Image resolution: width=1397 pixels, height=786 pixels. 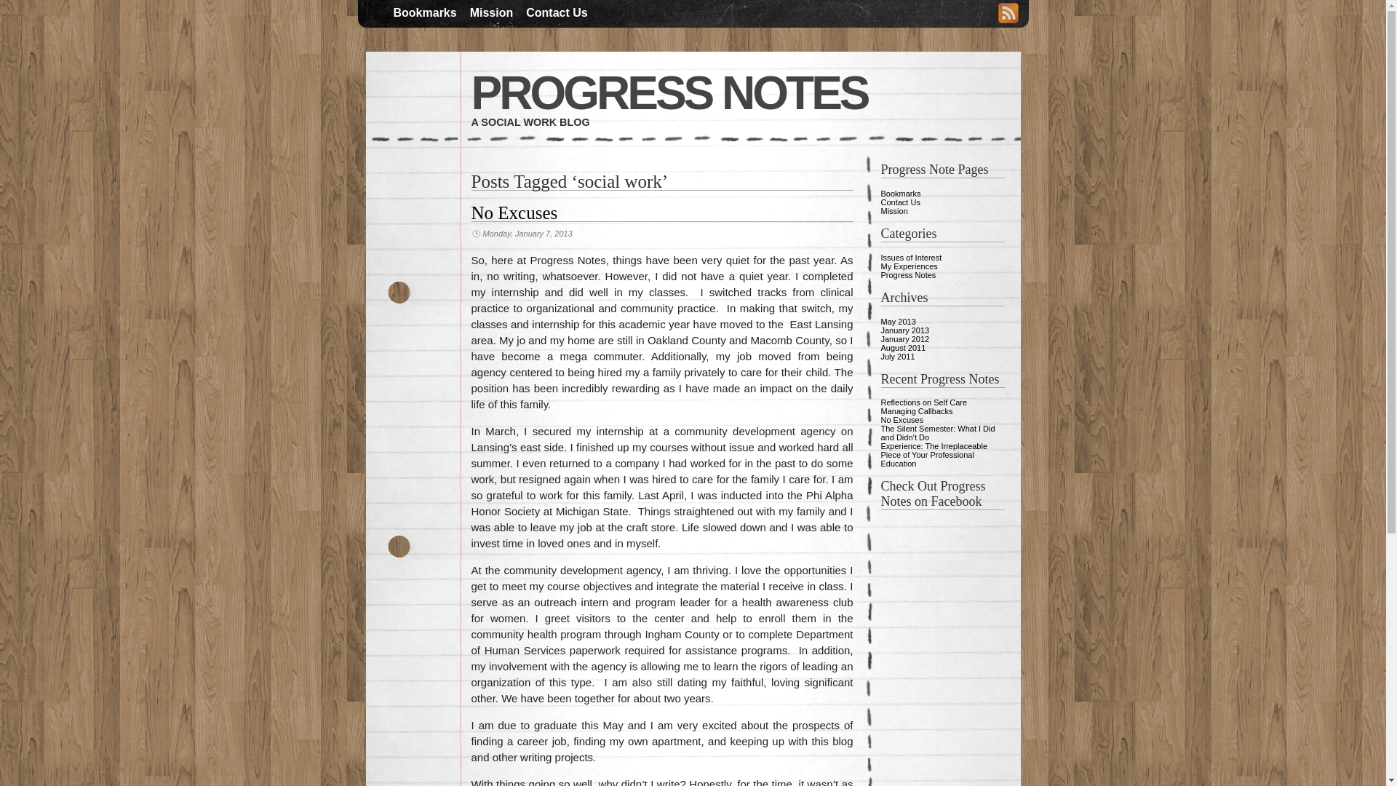 I want to click on January 2012, so click(x=904, y=339).